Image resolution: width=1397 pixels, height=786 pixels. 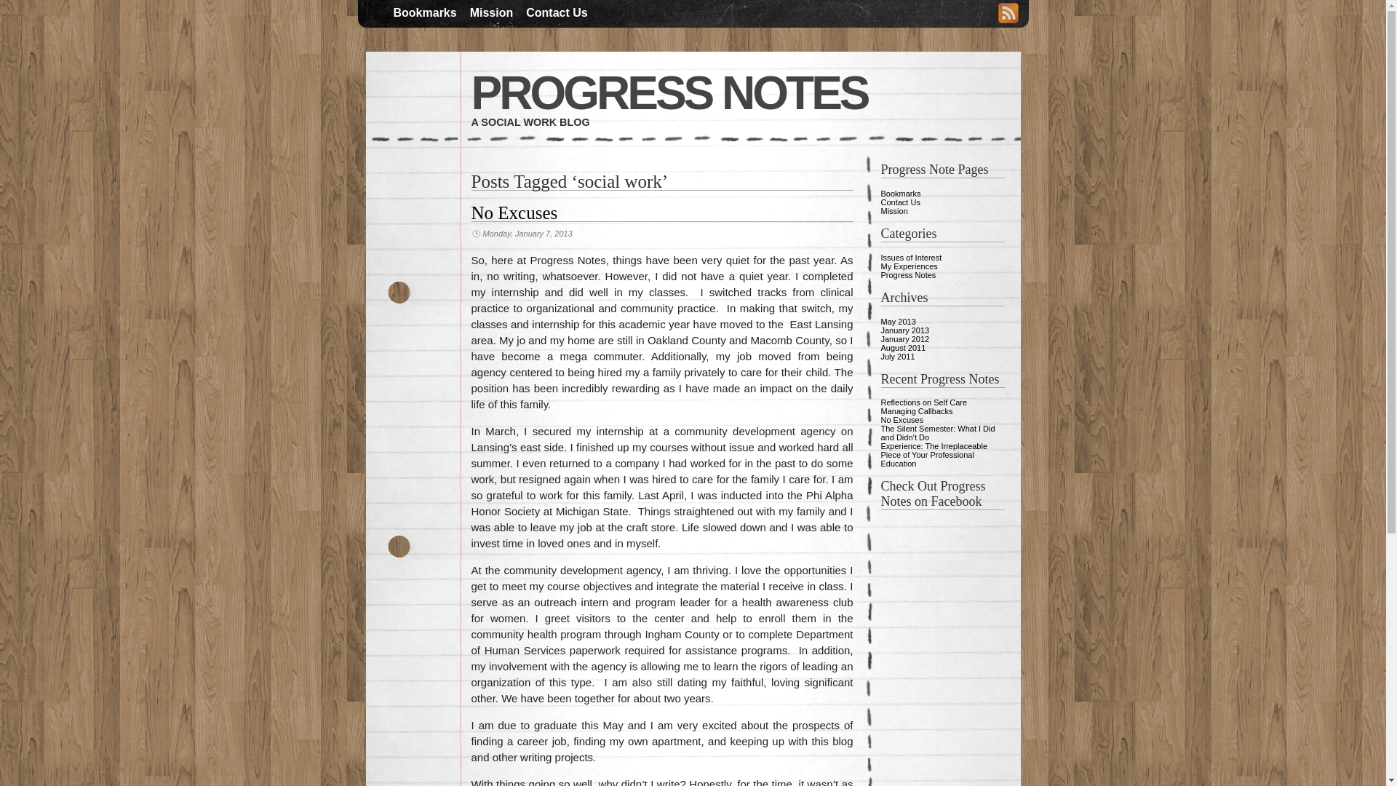 I want to click on January 2012, so click(x=904, y=339).